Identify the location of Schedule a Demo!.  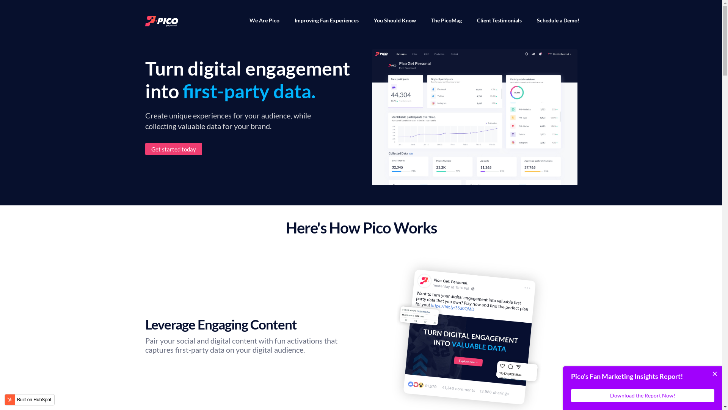
(558, 20).